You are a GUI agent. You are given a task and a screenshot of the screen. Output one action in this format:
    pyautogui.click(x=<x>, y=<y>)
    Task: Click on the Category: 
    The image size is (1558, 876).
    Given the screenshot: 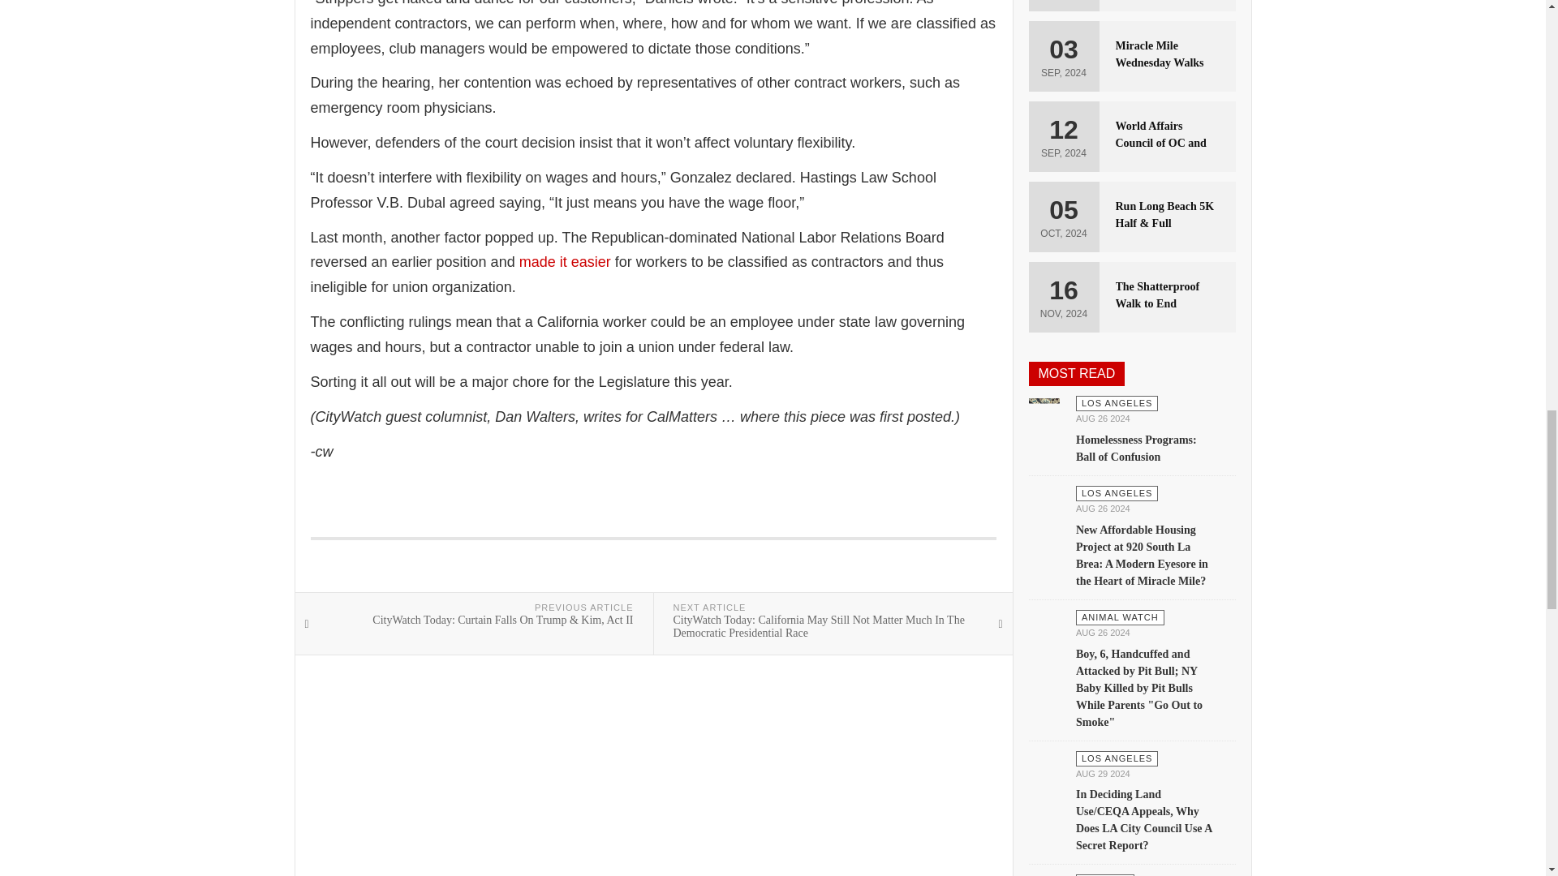 What is the action you would take?
    pyautogui.click(x=1117, y=493)
    